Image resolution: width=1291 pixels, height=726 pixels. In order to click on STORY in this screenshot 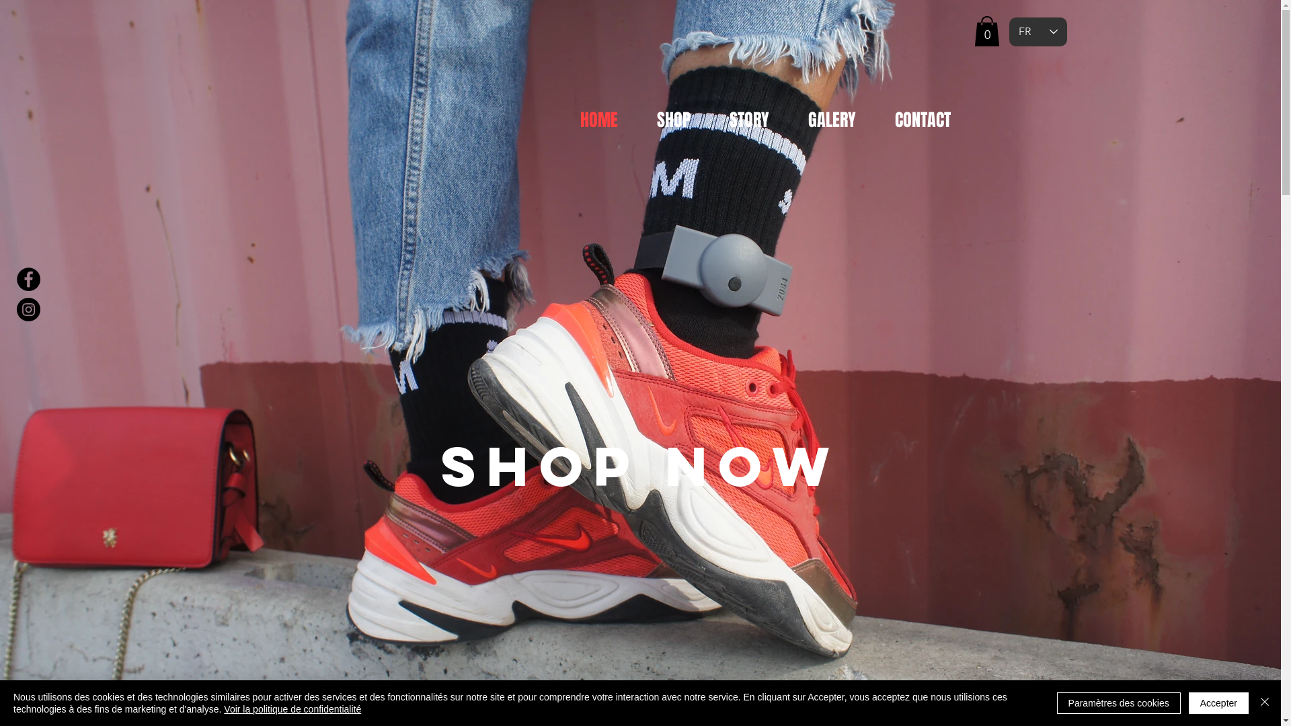, I will do `click(749, 120)`.